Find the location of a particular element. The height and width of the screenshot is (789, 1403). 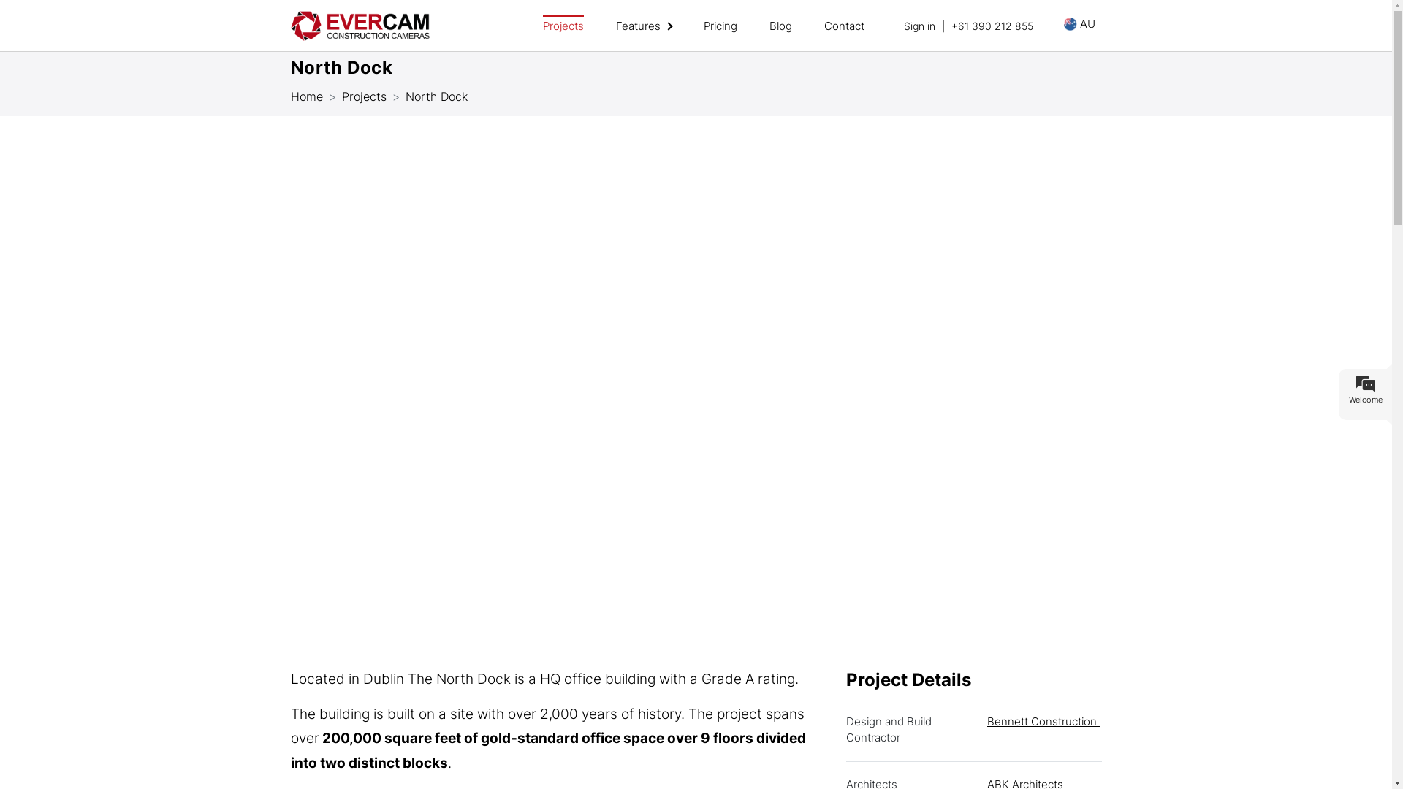

+61 390 212 855 is located at coordinates (992, 26).